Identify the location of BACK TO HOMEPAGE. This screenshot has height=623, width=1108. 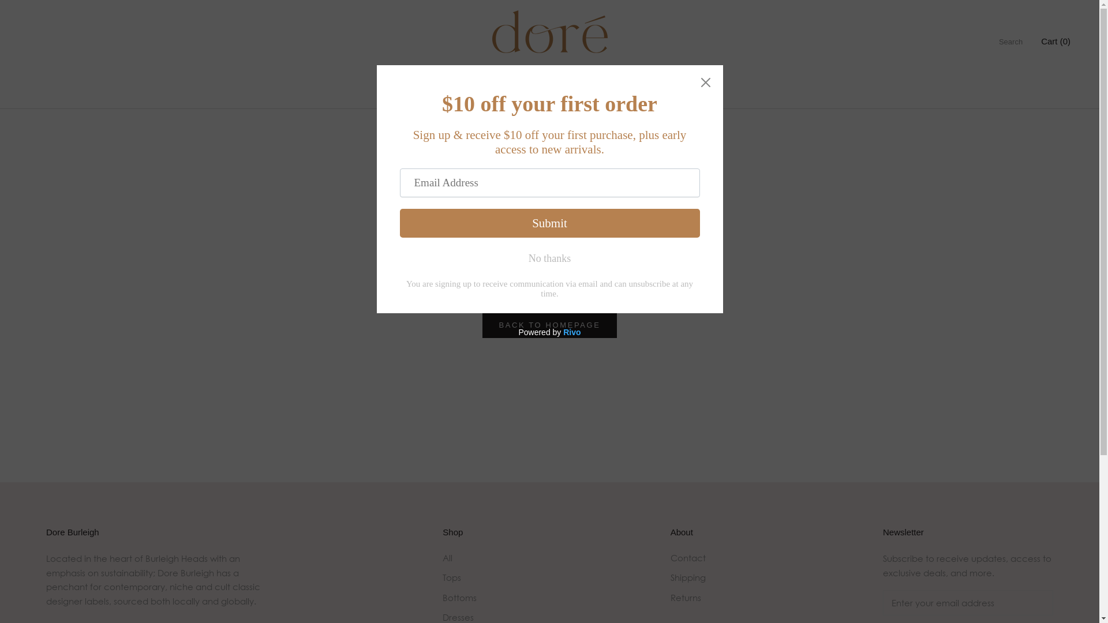
(550, 325).